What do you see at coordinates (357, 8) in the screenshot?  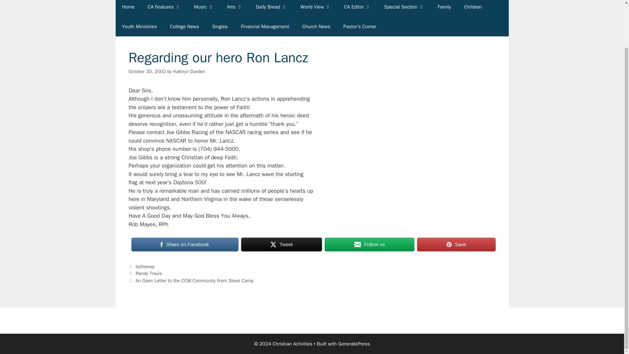 I see `CA Editor` at bounding box center [357, 8].